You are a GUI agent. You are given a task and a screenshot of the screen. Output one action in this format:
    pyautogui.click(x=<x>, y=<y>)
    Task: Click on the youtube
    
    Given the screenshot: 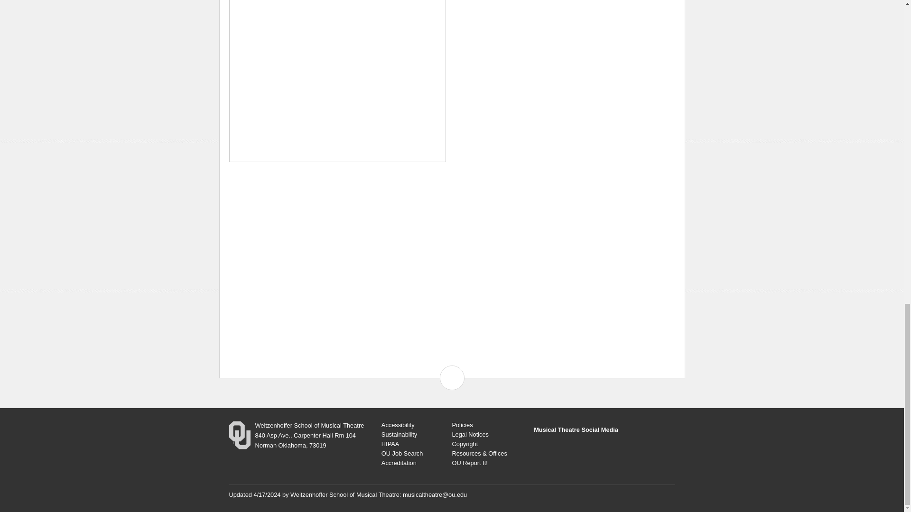 What is the action you would take?
    pyautogui.click(x=588, y=450)
    